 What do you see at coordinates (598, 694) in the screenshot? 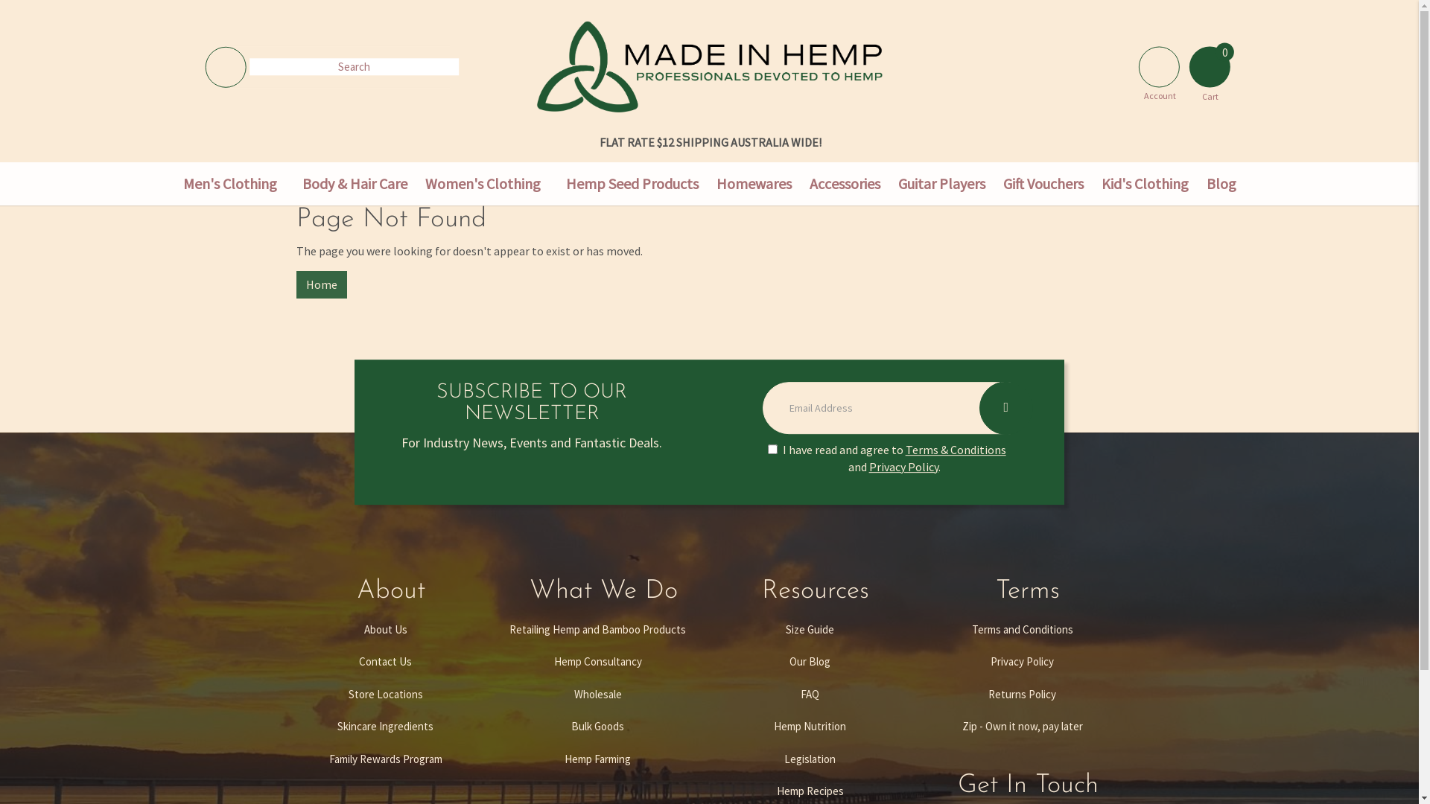
I see `Wholesale` at bounding box center [598, 694].